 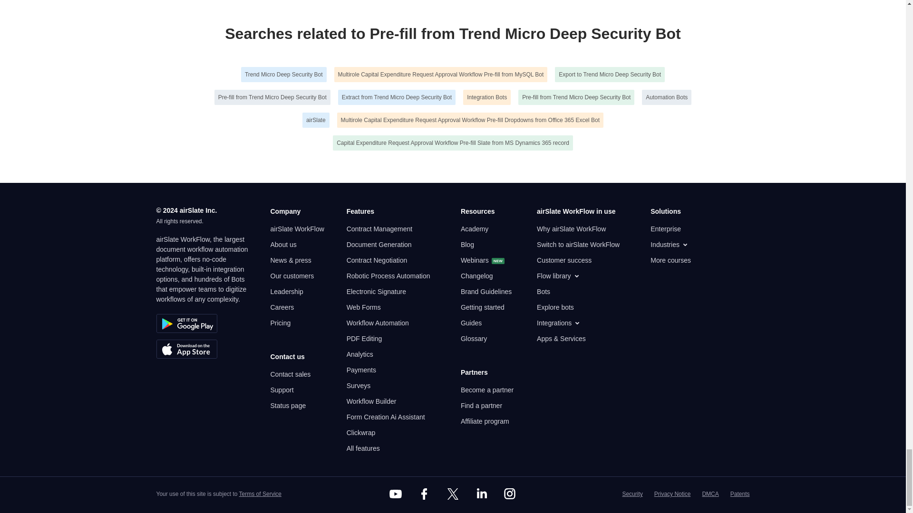 I want to click on YouTube, so click(x=396, y=494).